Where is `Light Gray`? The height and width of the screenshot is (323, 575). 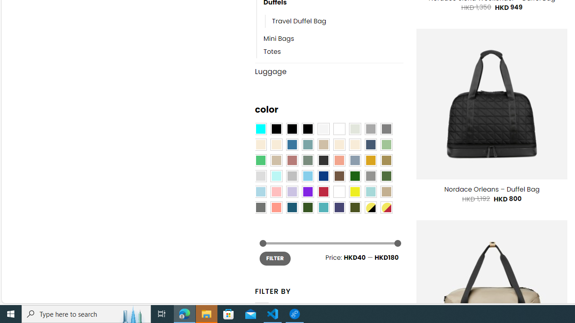
Light Gray is located at coordinates (261, 176).